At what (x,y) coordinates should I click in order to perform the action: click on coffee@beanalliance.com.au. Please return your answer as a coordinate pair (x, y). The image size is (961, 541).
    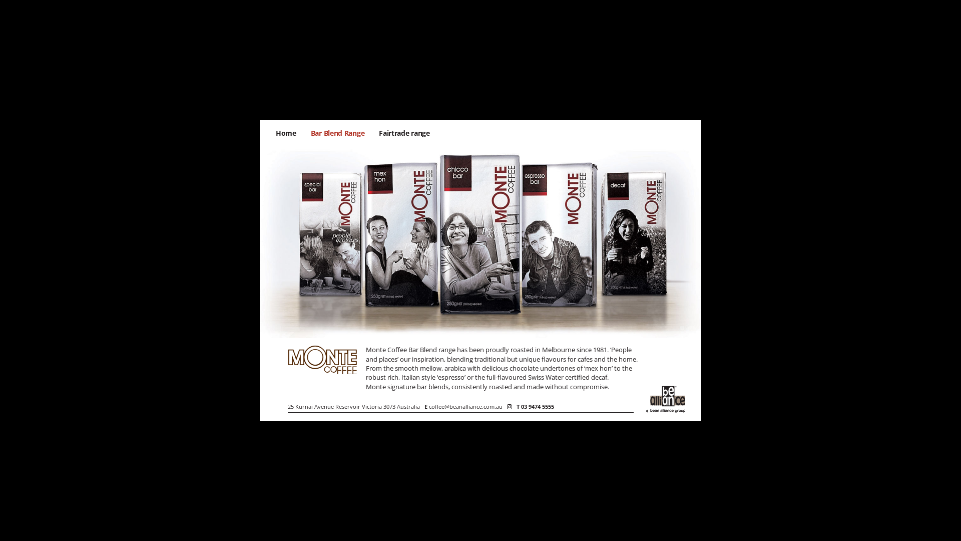
    Looking at the image, I should click on (465, 407).